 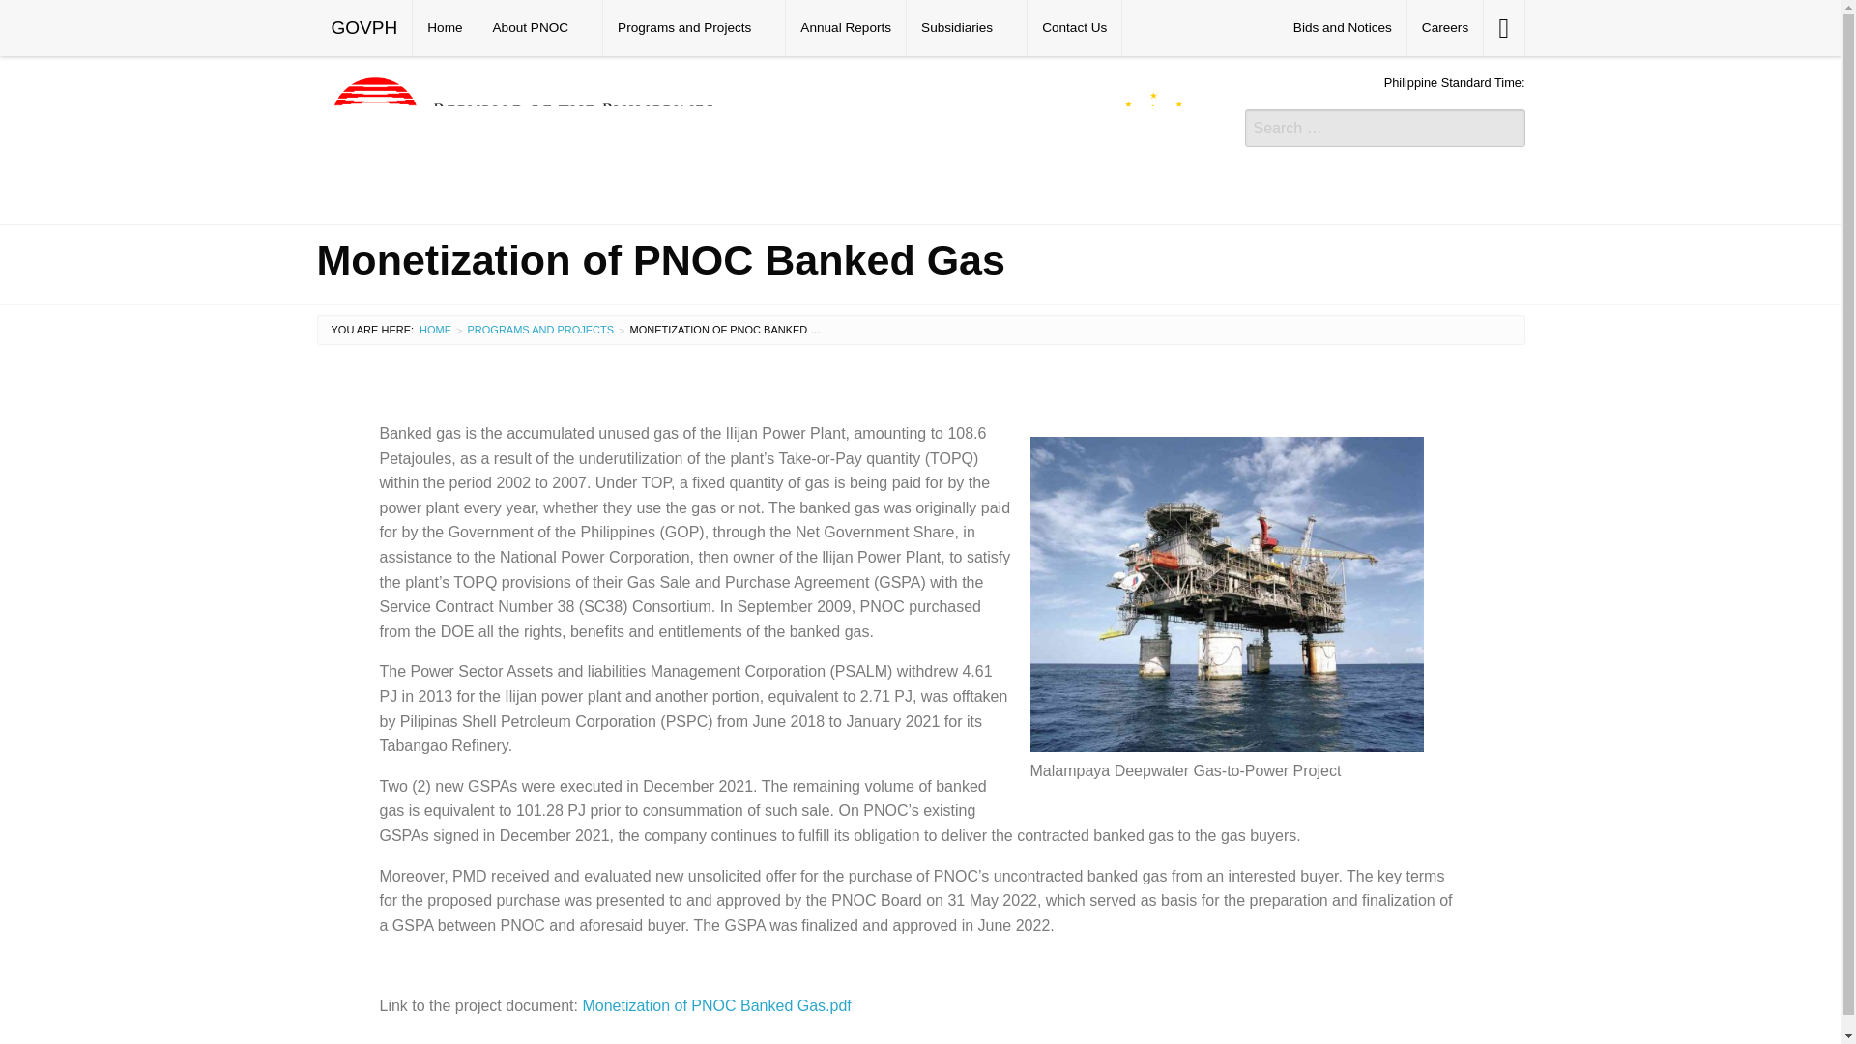 I want to click on About PNOC, so click(x=541, y=28).